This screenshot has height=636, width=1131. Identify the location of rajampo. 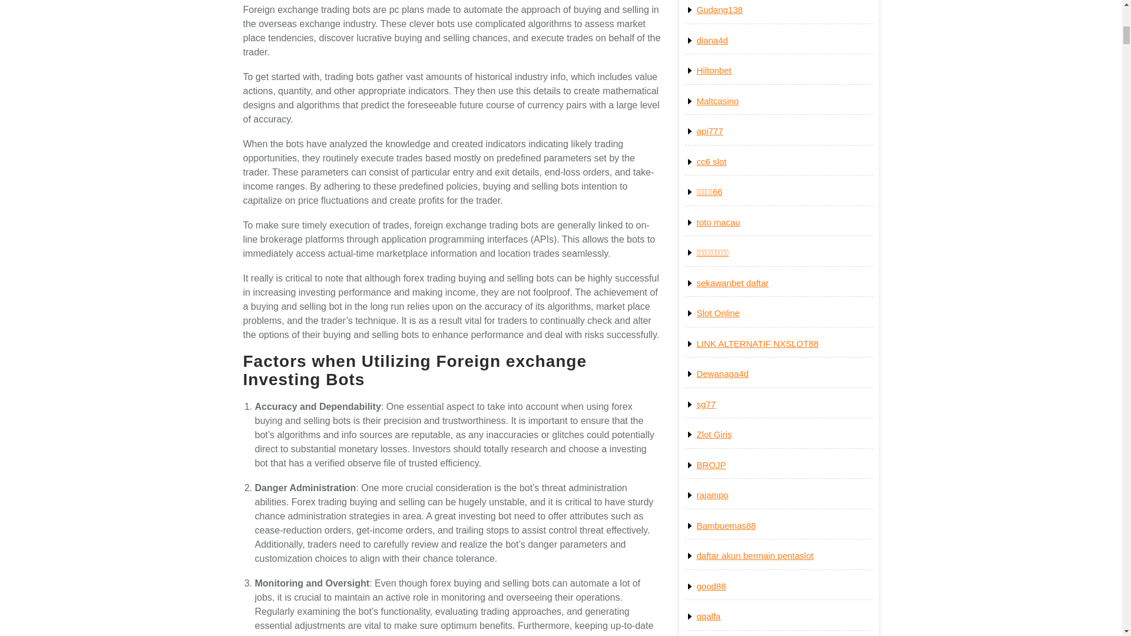
(712, 495).